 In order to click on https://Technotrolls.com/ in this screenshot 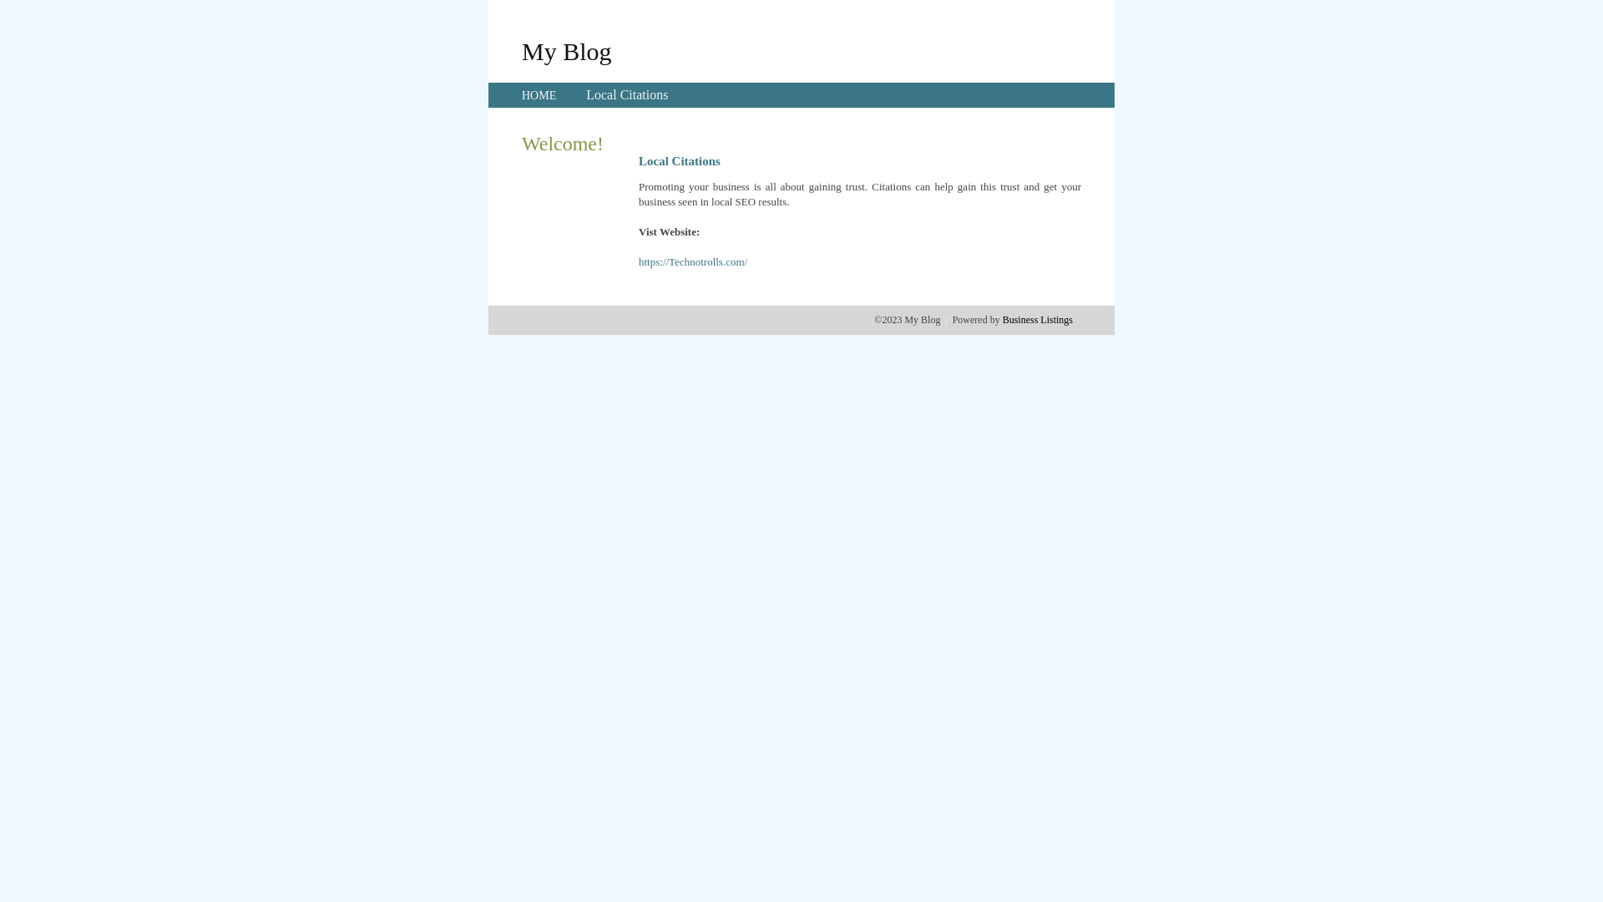, I will do `click(693, 262)`.